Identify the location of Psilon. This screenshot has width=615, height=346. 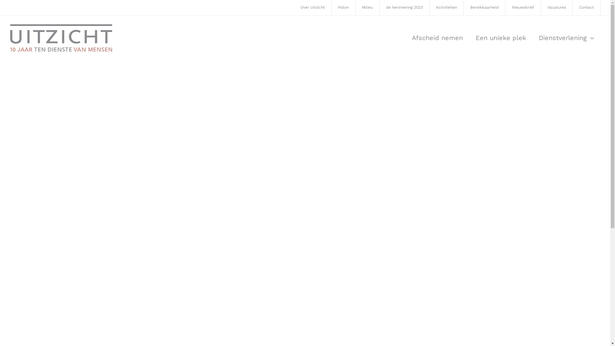
(343, 8).